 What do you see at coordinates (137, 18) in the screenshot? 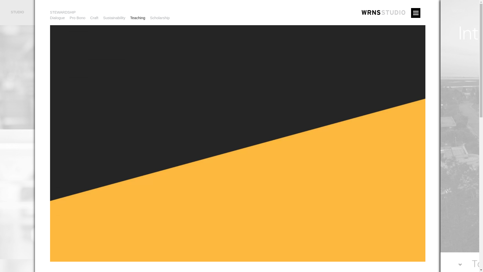
I see `Teaching` at bounding box center [137, 18].